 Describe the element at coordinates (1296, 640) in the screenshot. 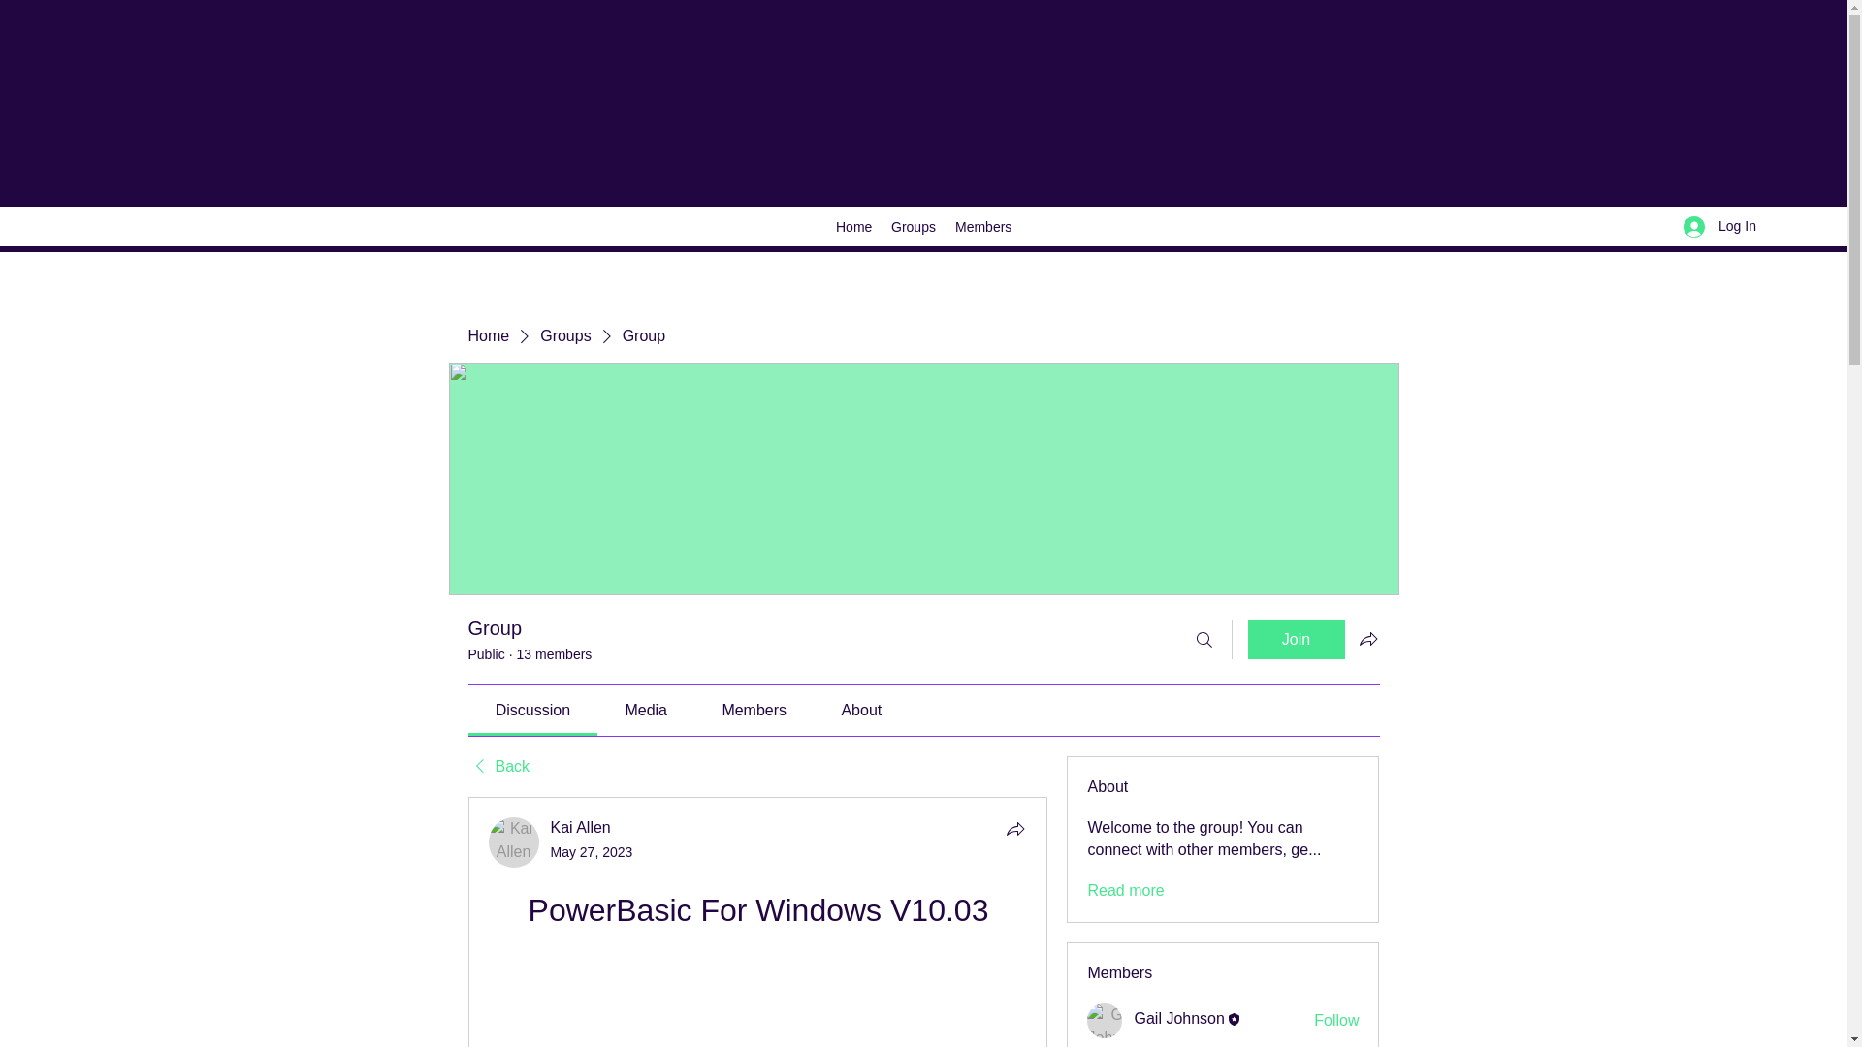

I see `Join` at that location.